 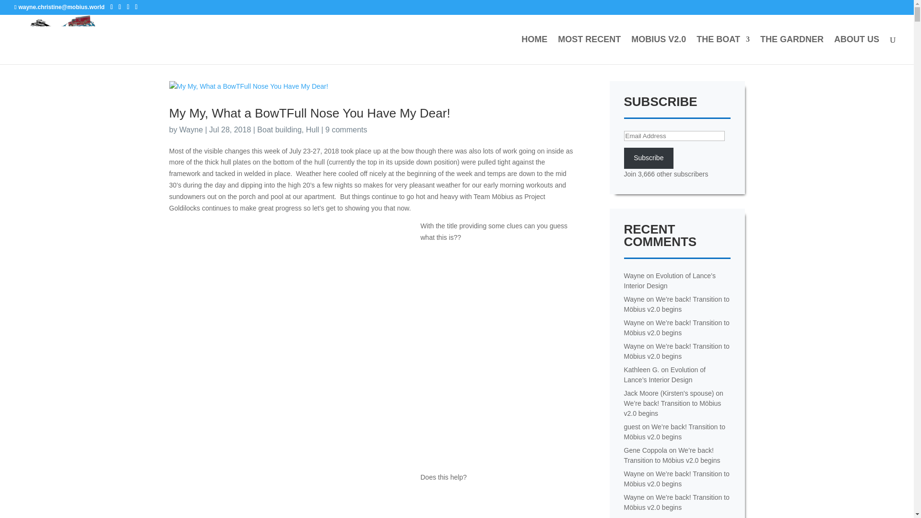 I want to click on Hull, so click(x=313, y=129).